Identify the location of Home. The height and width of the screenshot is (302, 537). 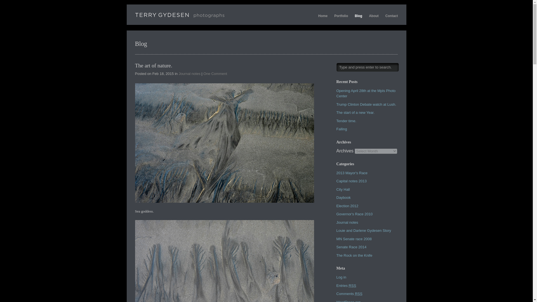
(323, 16).